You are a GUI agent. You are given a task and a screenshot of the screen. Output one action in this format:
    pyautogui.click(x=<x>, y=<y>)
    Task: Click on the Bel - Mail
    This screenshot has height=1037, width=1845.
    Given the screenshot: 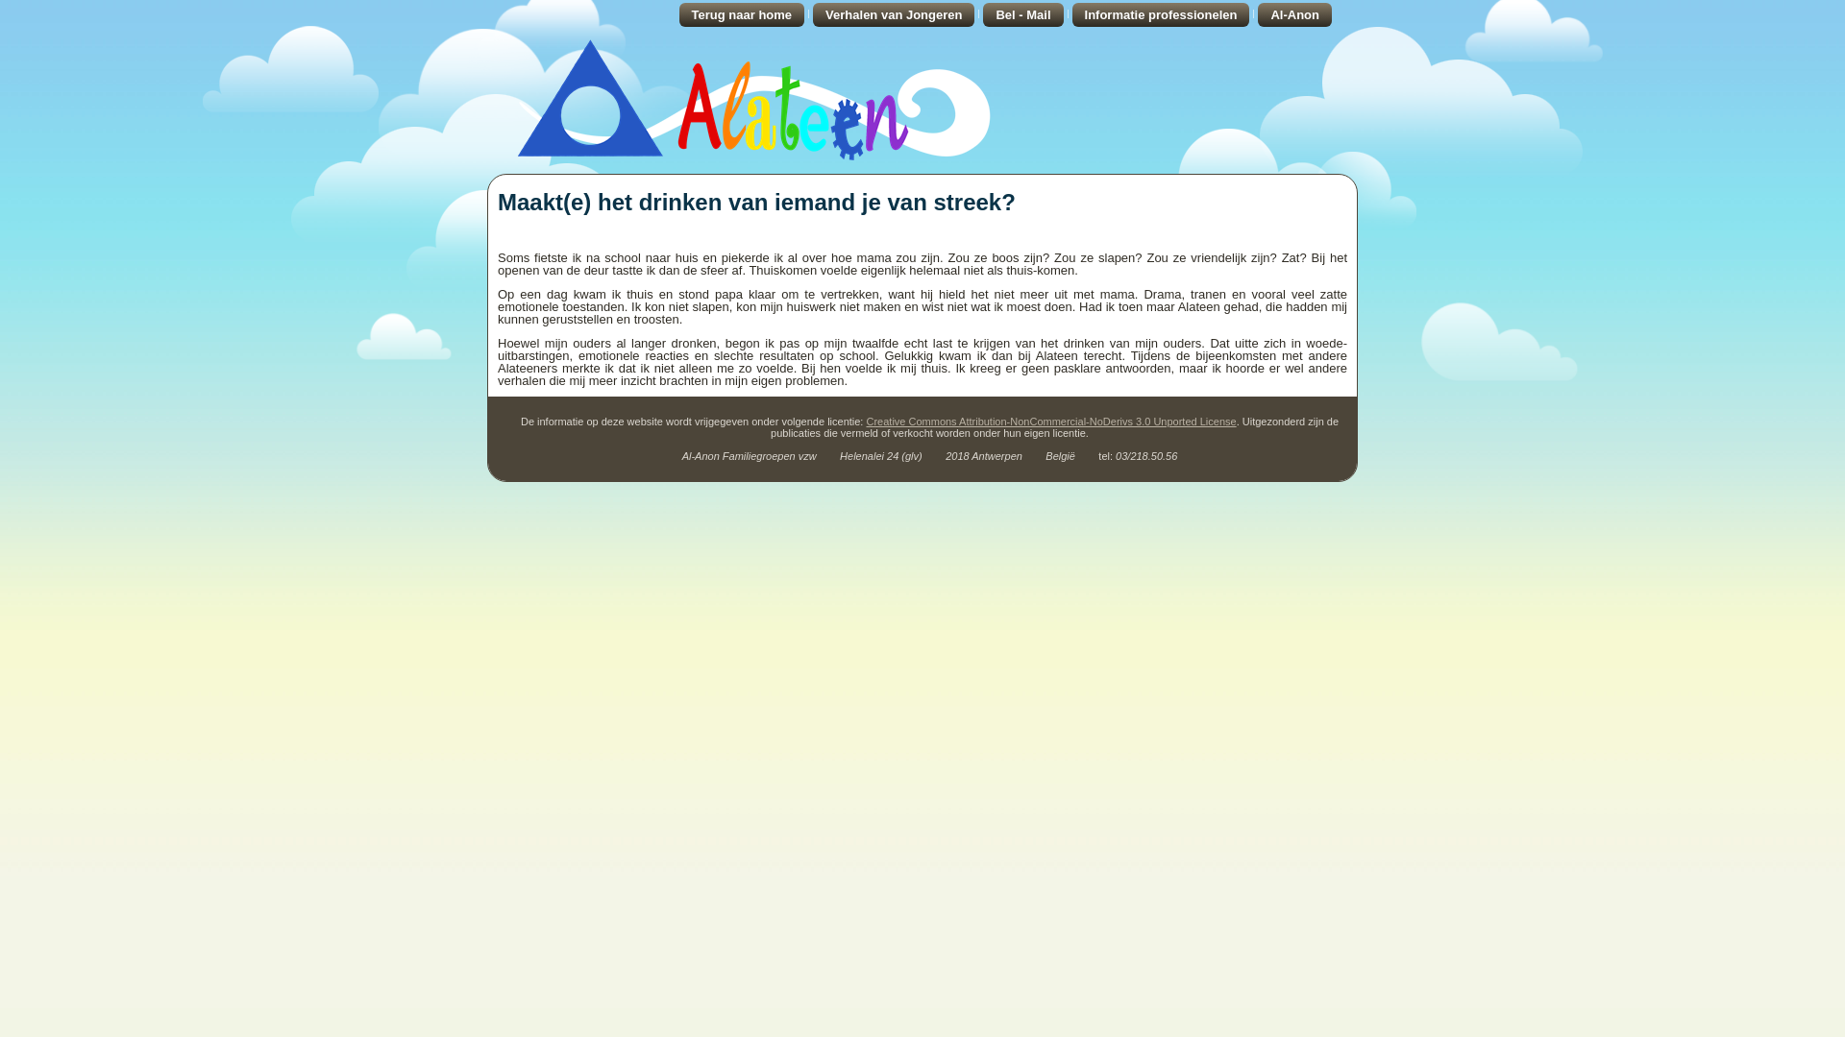 What is the action you would take?
    pyautogui.click(x=1022, y=15)
    